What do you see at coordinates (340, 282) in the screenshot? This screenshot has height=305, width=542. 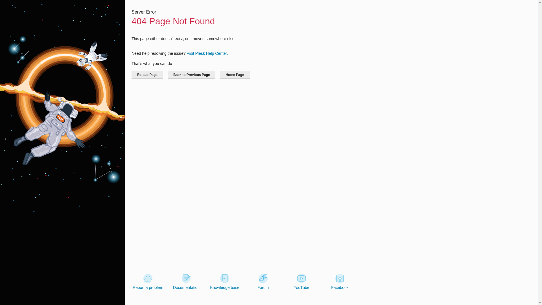 I see `Facebook` at bounding box center [340, 282].